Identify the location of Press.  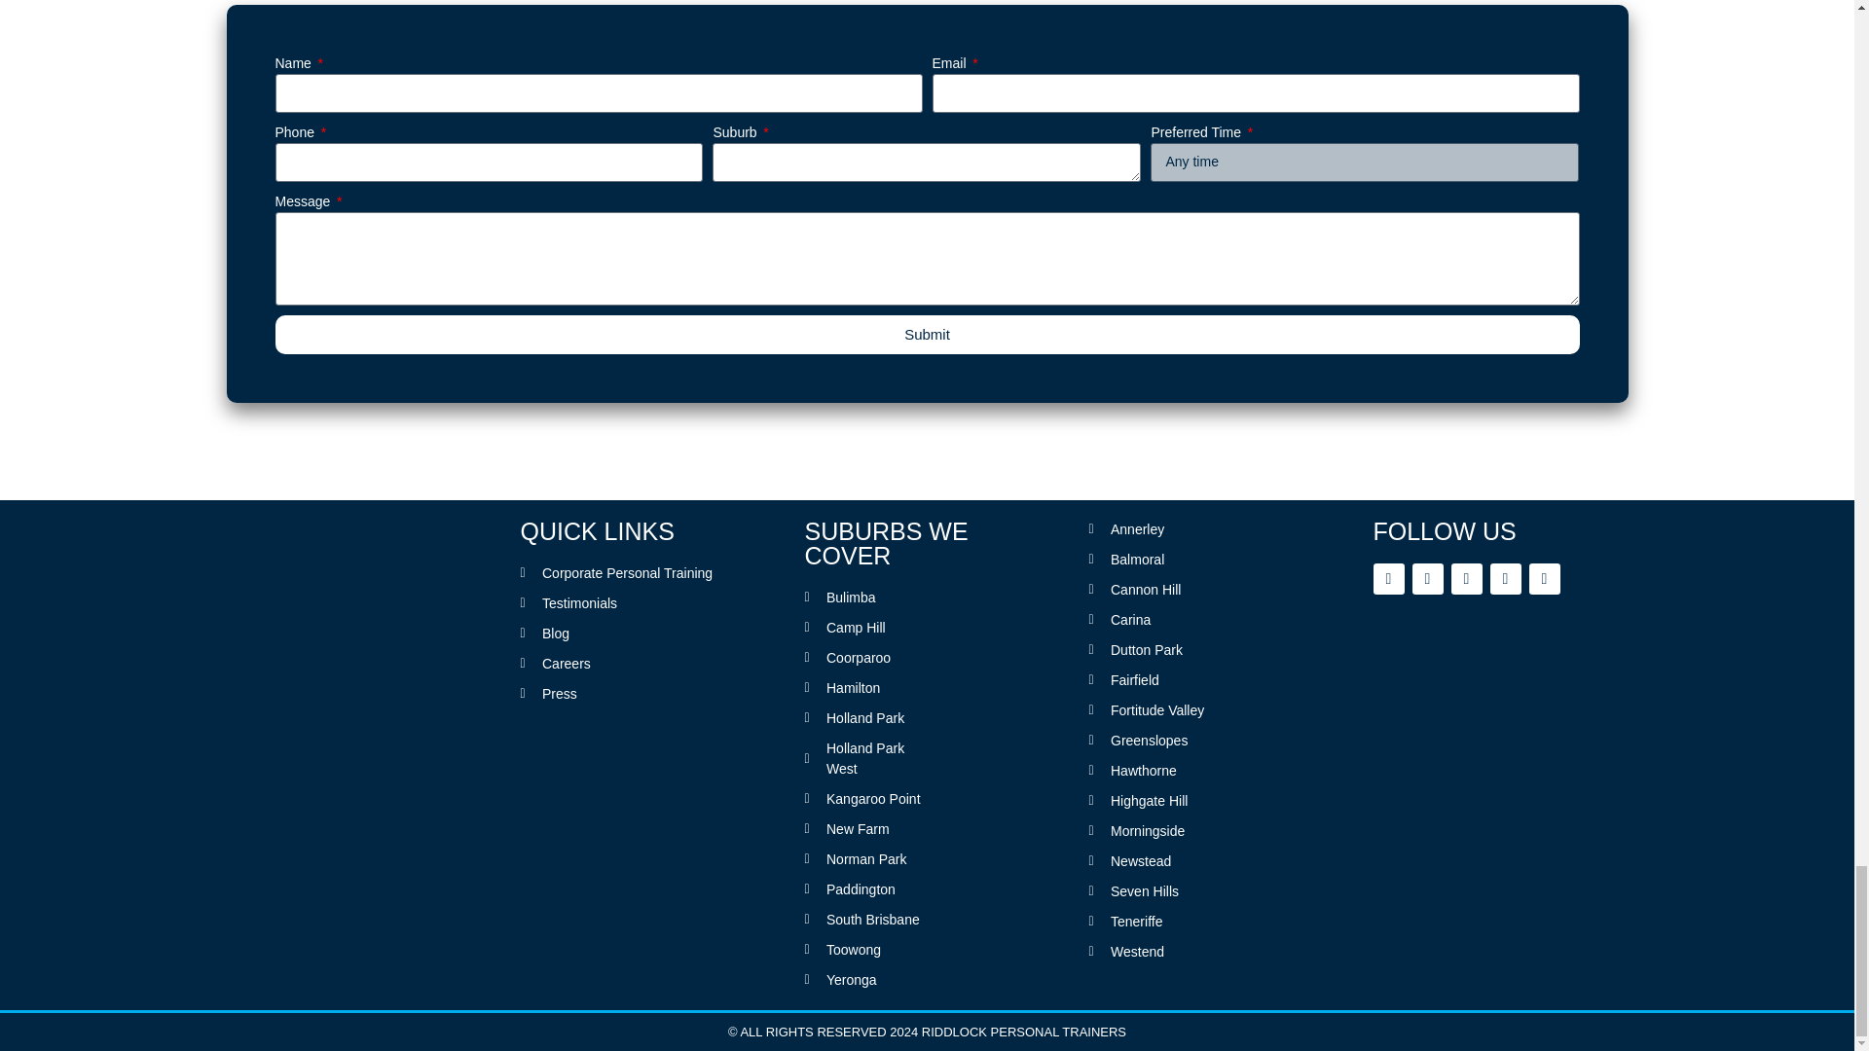
(641, 694).